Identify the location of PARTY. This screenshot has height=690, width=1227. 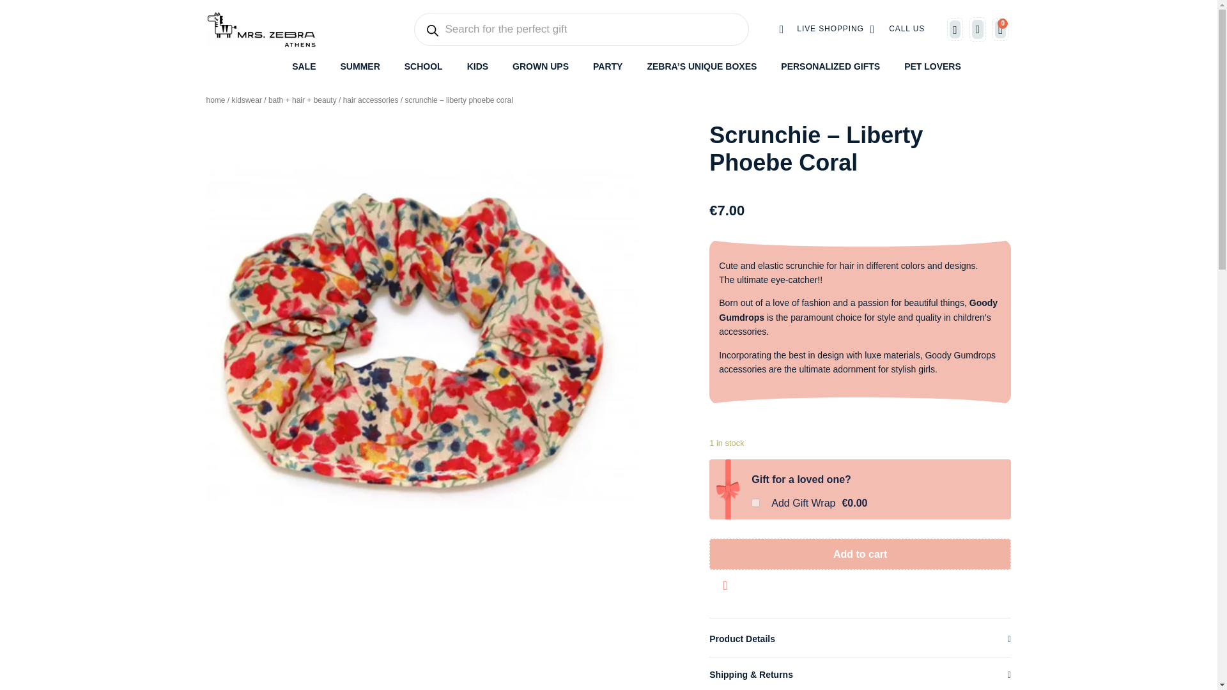
(607, 66).